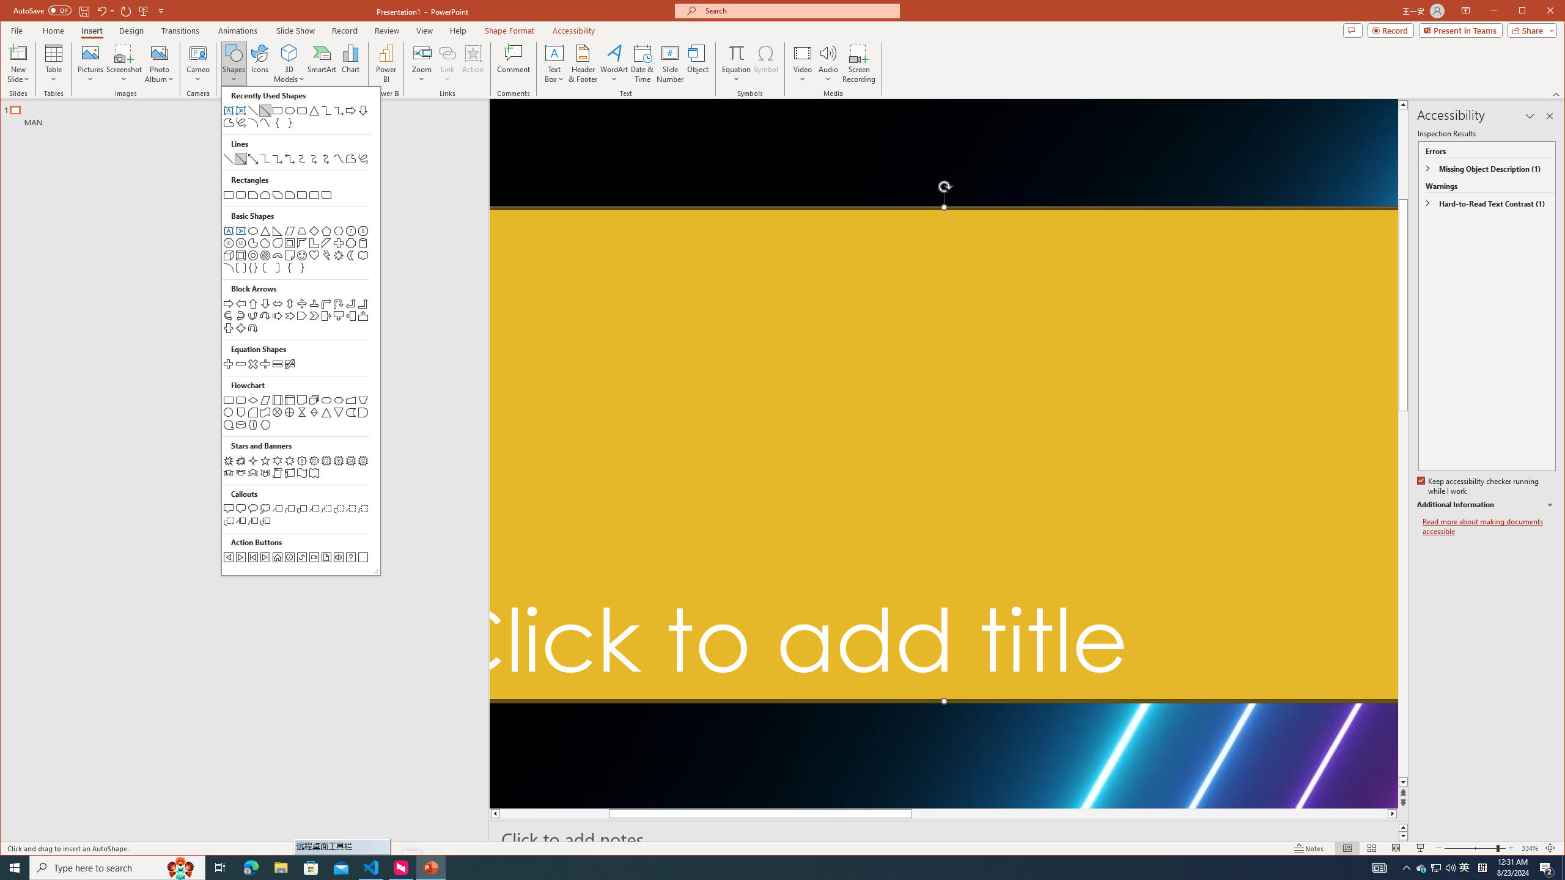  What do you see at coordinates (1403, 104) in the screenshot?
I see `Line up` at bounding box center [1403, 104].